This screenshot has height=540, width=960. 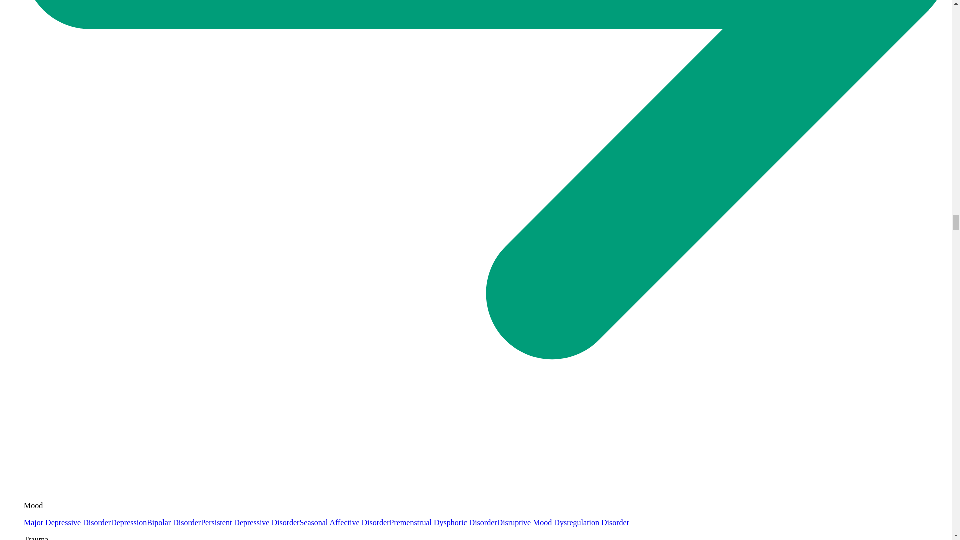 I want to click on Depression, so click(x=129, y=522).